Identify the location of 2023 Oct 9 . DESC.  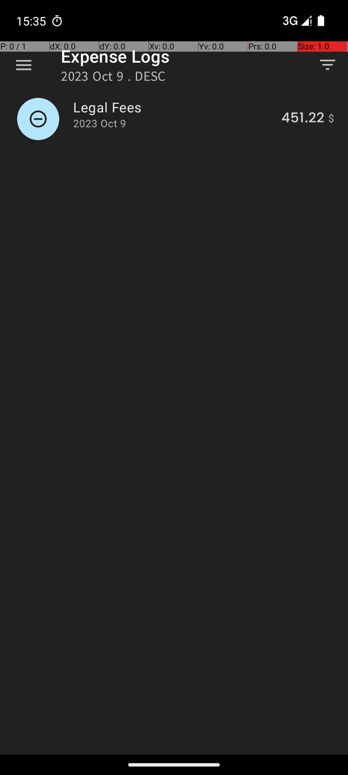
(113, 78).